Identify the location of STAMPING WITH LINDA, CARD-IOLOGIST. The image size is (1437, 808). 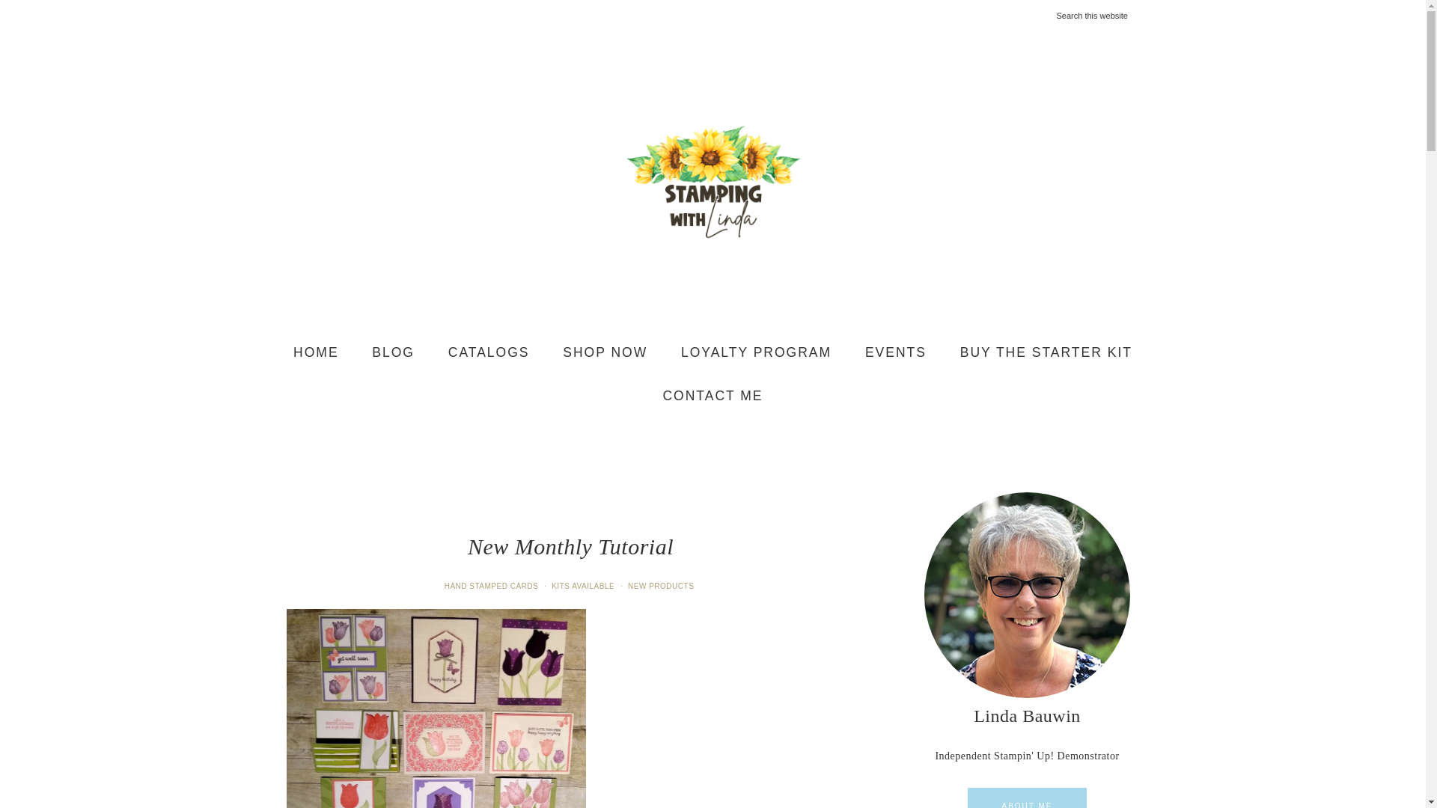
(713, 181).